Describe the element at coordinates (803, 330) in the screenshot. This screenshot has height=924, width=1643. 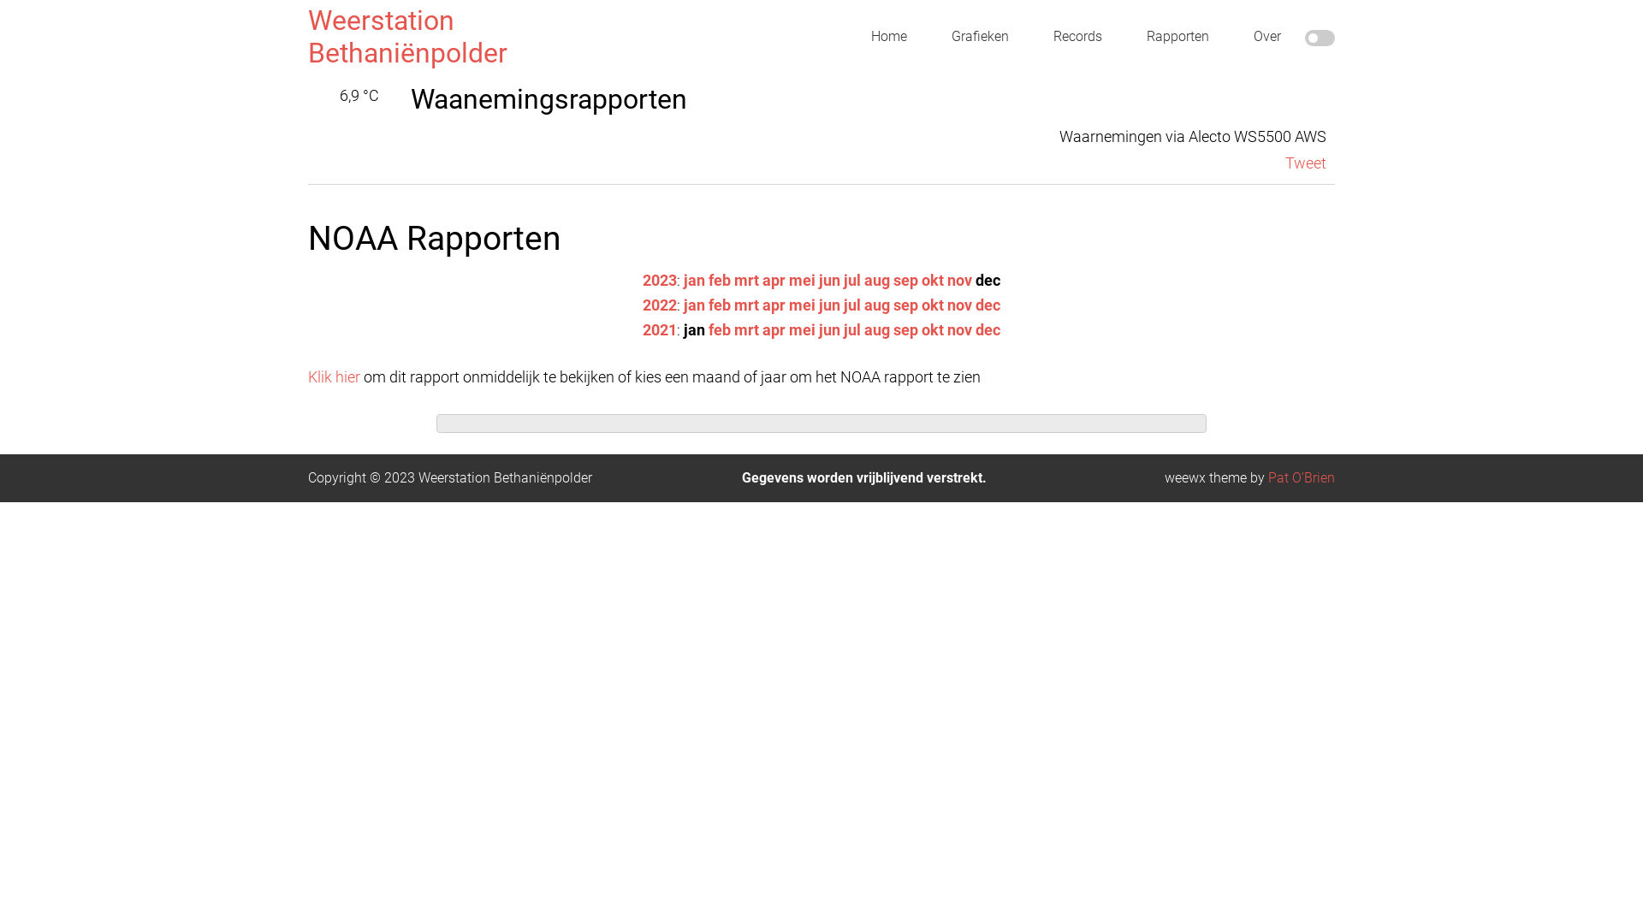
I see `mei` at that location.